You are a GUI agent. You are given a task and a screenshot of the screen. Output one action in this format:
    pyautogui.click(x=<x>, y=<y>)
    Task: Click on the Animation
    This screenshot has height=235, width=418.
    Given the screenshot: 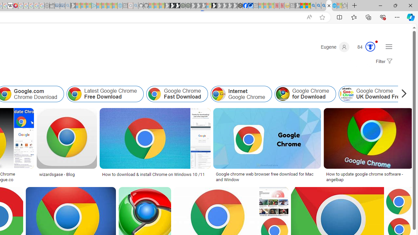 What is the action you would take?
    pyautogui.click(x=377, y=41)
    